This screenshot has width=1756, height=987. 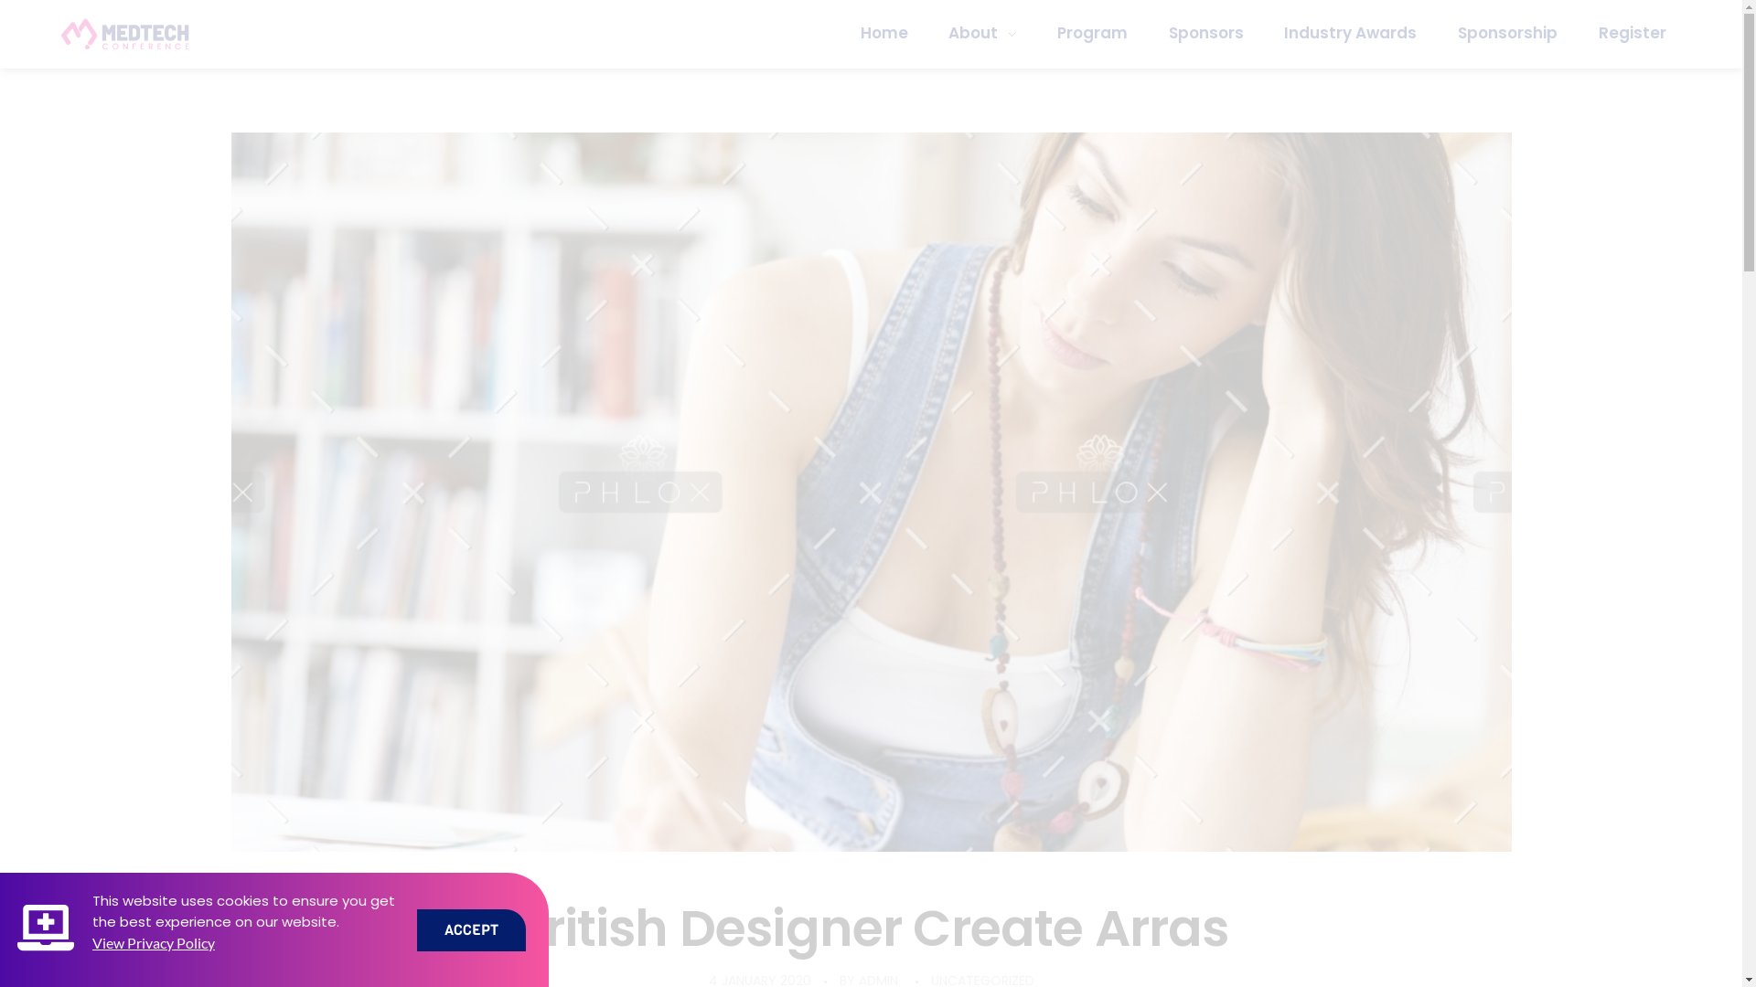 I want to click on Industry Awards, so click(x=1351, y=33).